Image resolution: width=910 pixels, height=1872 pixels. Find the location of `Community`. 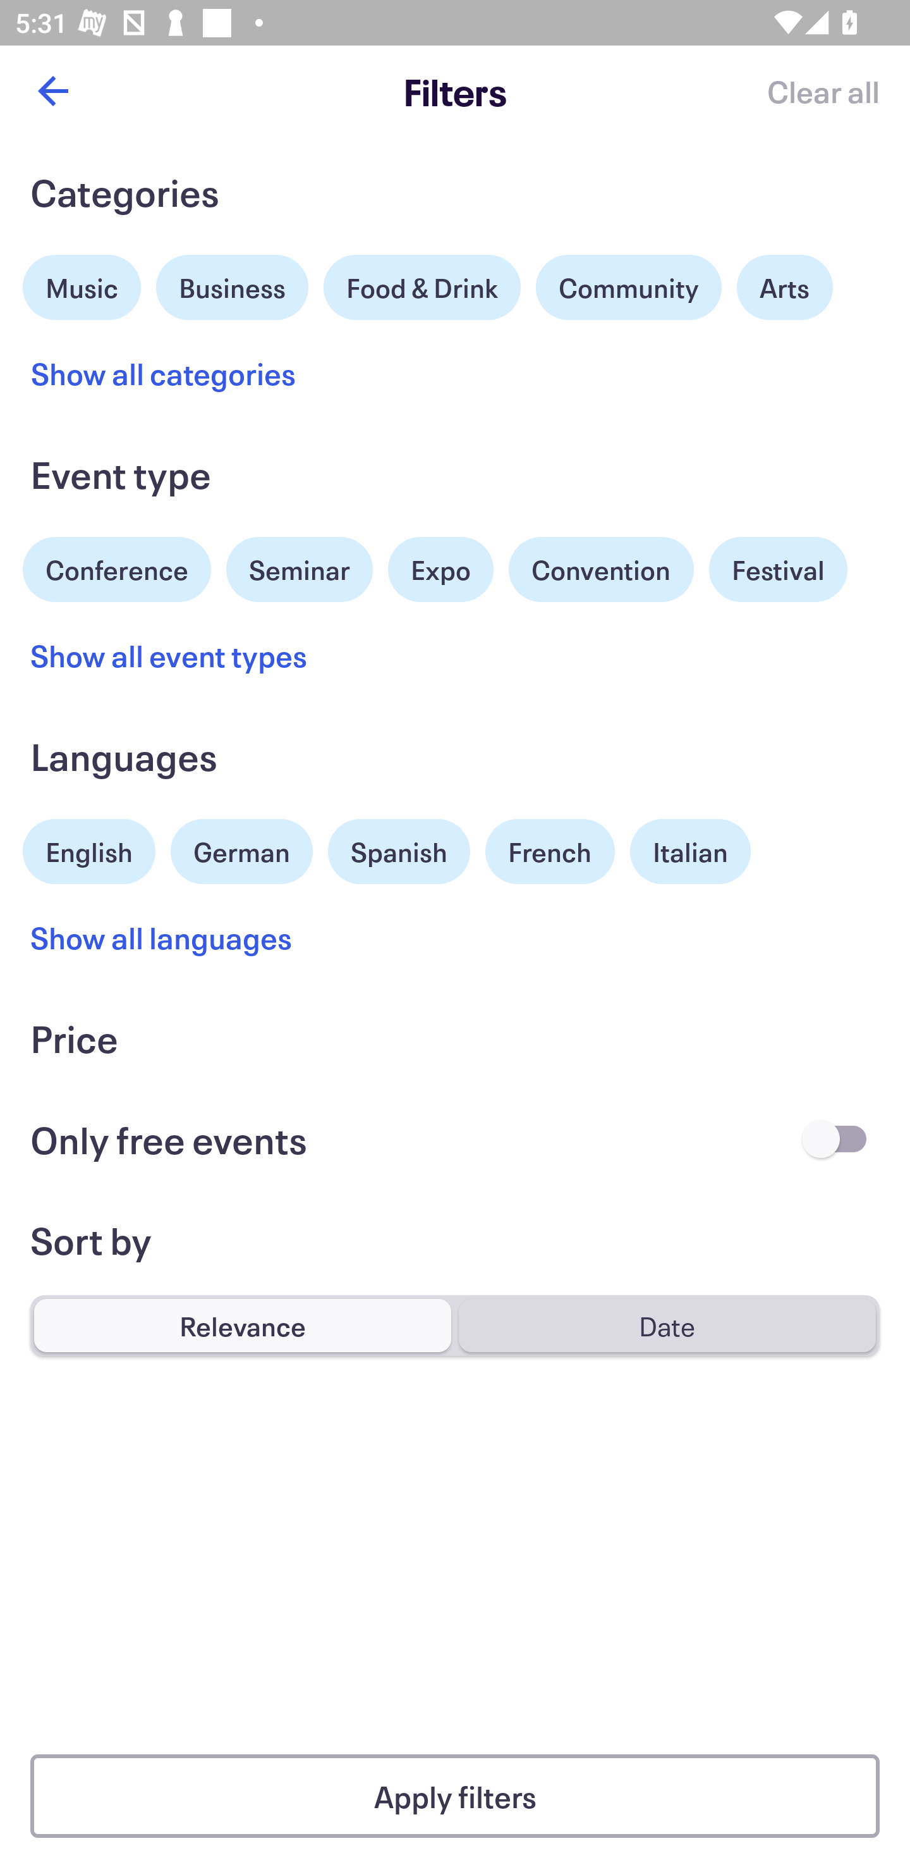

Community is located at coordinates (628, 287).